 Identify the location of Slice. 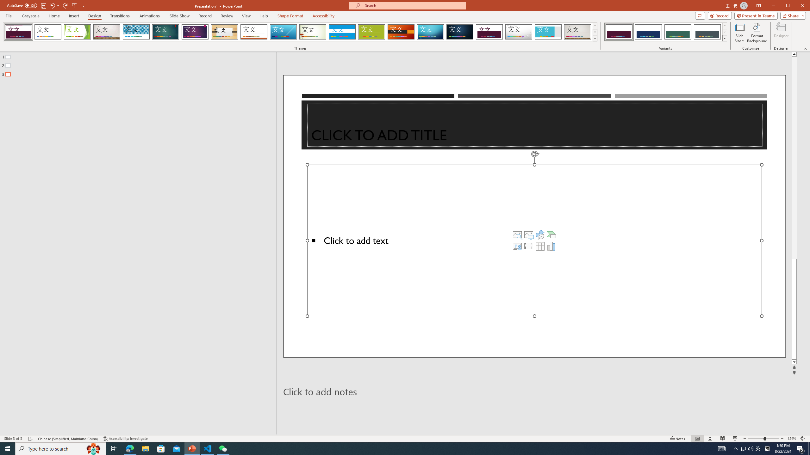
(283, 32).